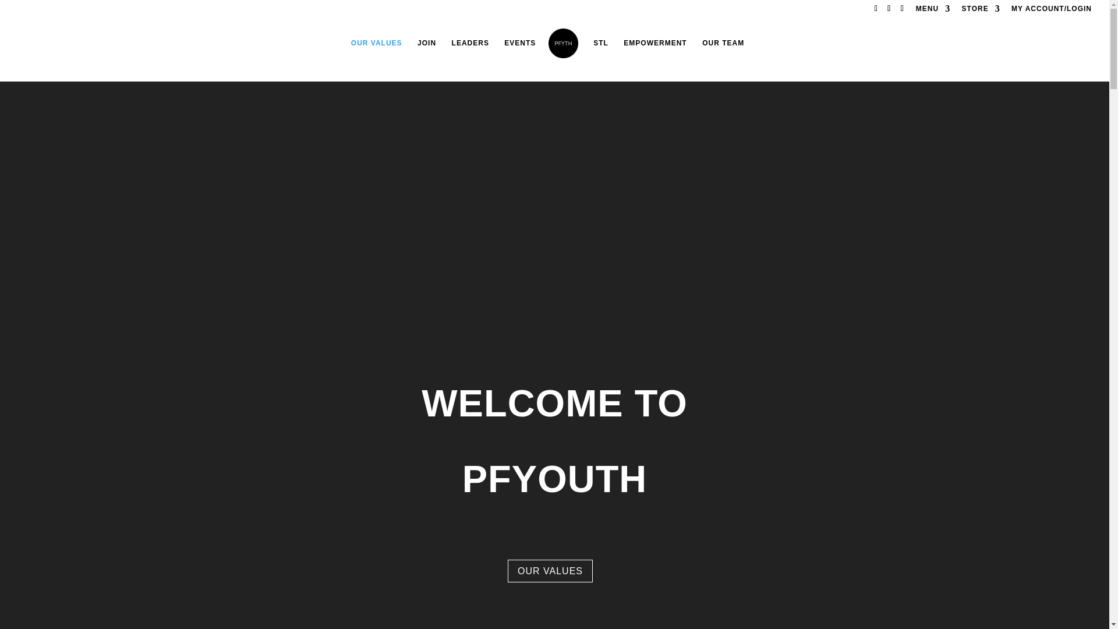 This screenshot has width=1118, height=629. What do you see at coordinates (470, 51) in the screenshot?
I see `LEADERS` at bounding box center [470, 51].